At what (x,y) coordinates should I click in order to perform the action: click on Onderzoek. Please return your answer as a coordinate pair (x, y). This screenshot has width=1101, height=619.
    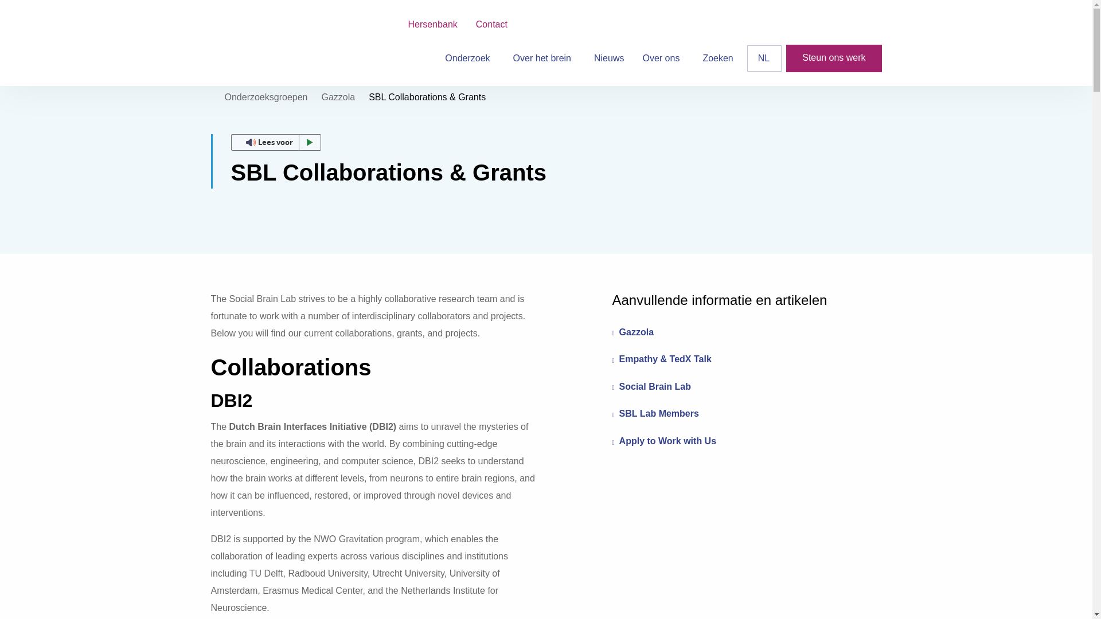
    Looking at the image, I should click on (469, 58).